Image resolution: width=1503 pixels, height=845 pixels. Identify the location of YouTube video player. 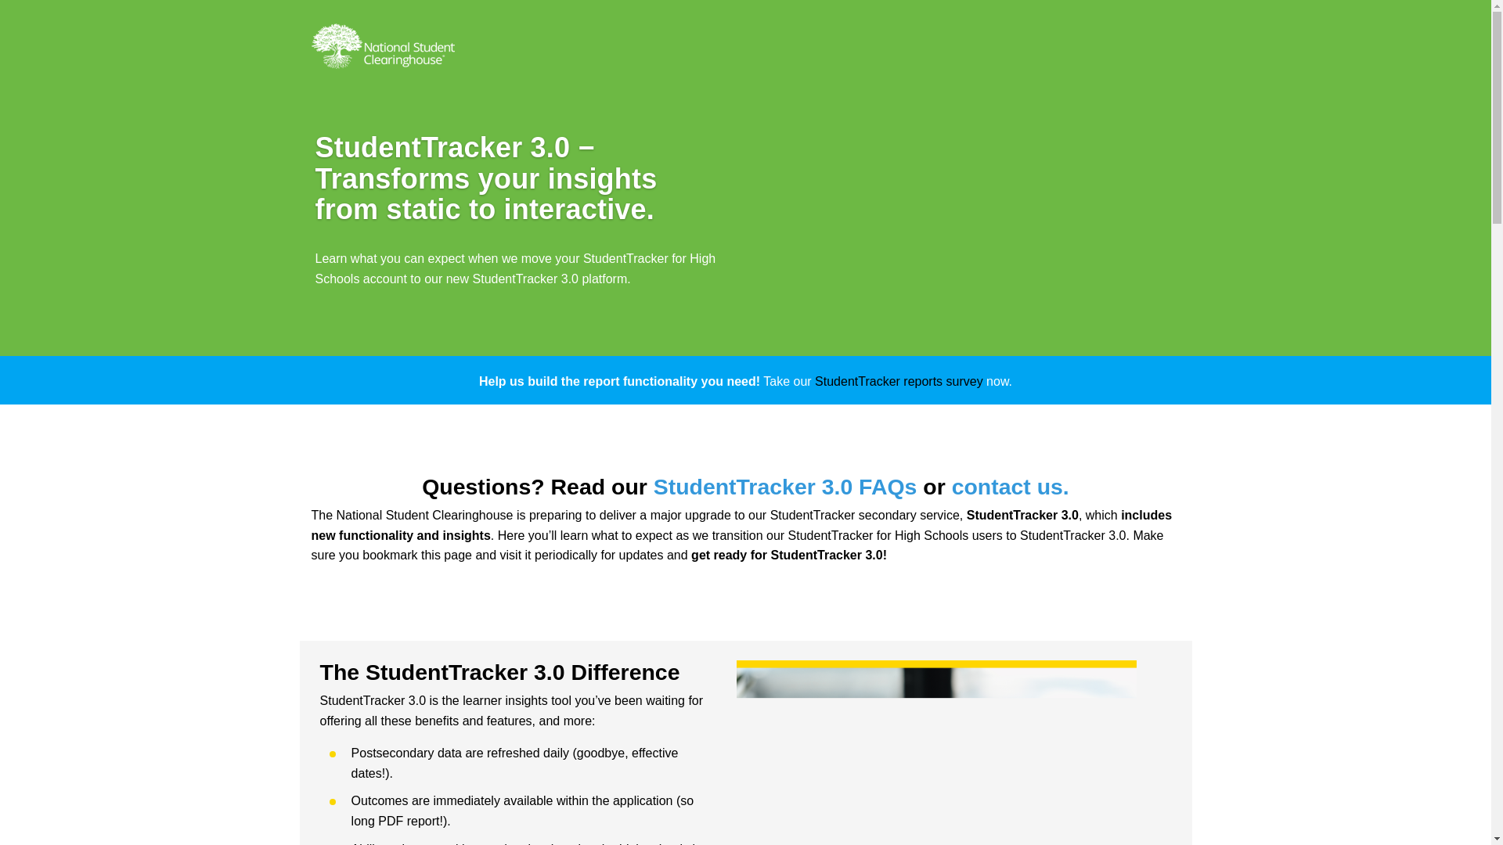
(923, 208).